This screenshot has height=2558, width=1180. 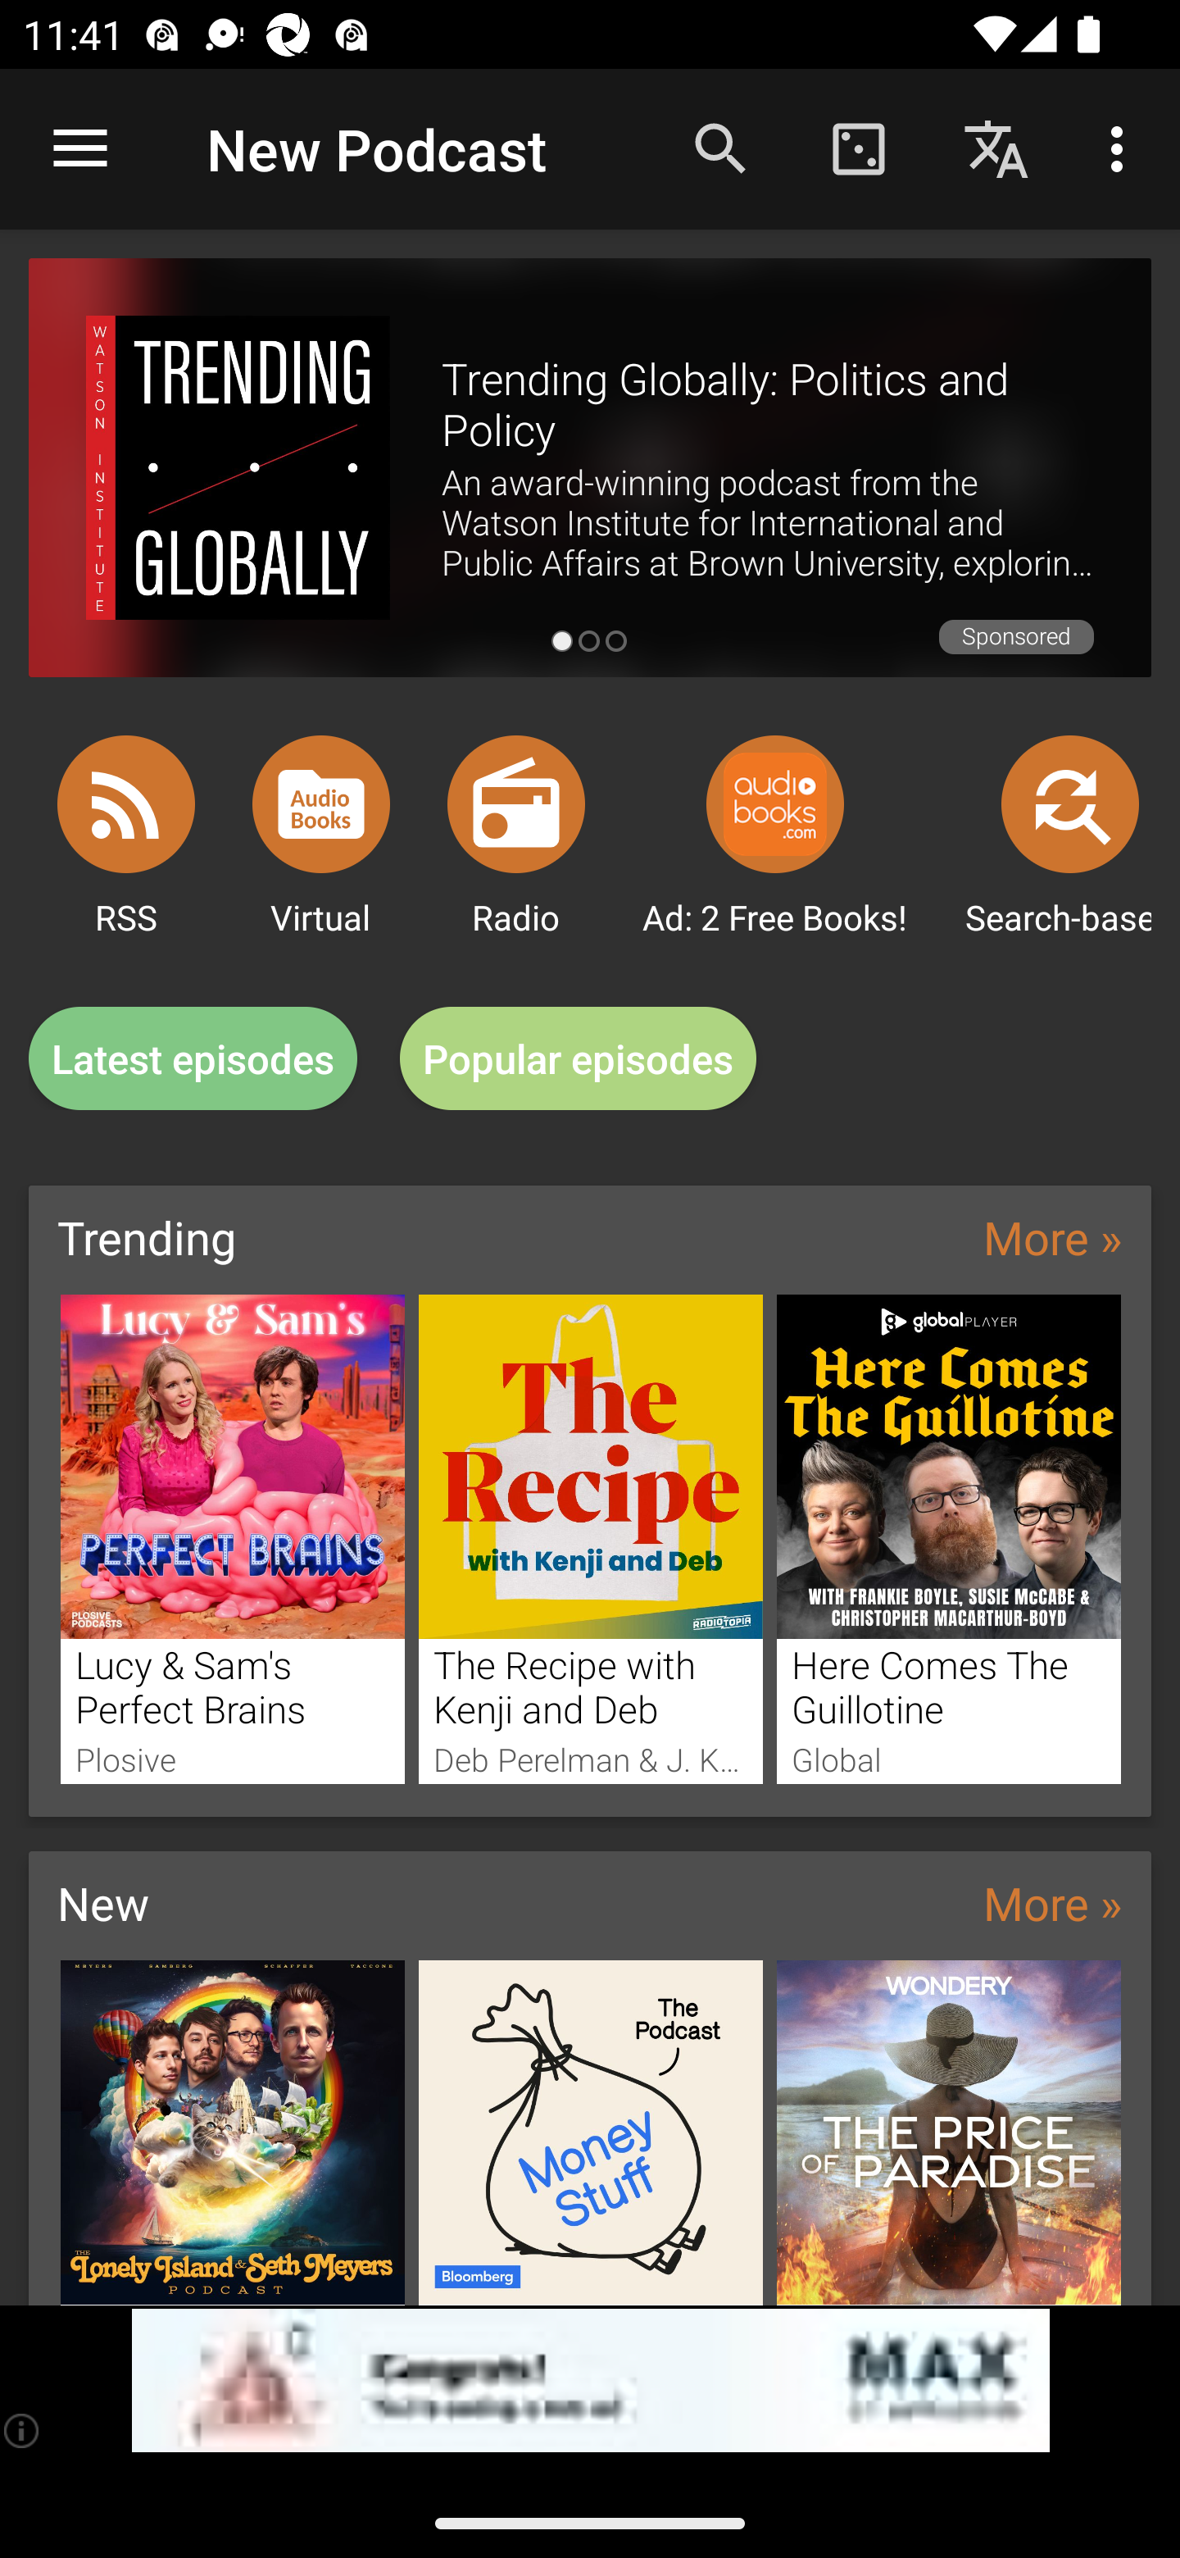 I want to click on app-monetization, so click(x=590, y=2381).